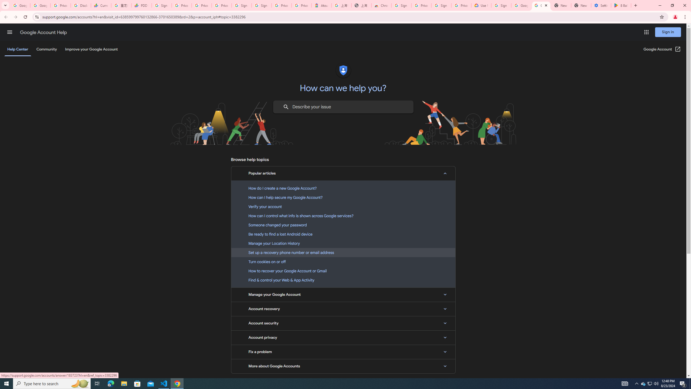 This screenshot has height=389, width=691. I want to click on Sign in - Google Accounts, so click(401, 5).